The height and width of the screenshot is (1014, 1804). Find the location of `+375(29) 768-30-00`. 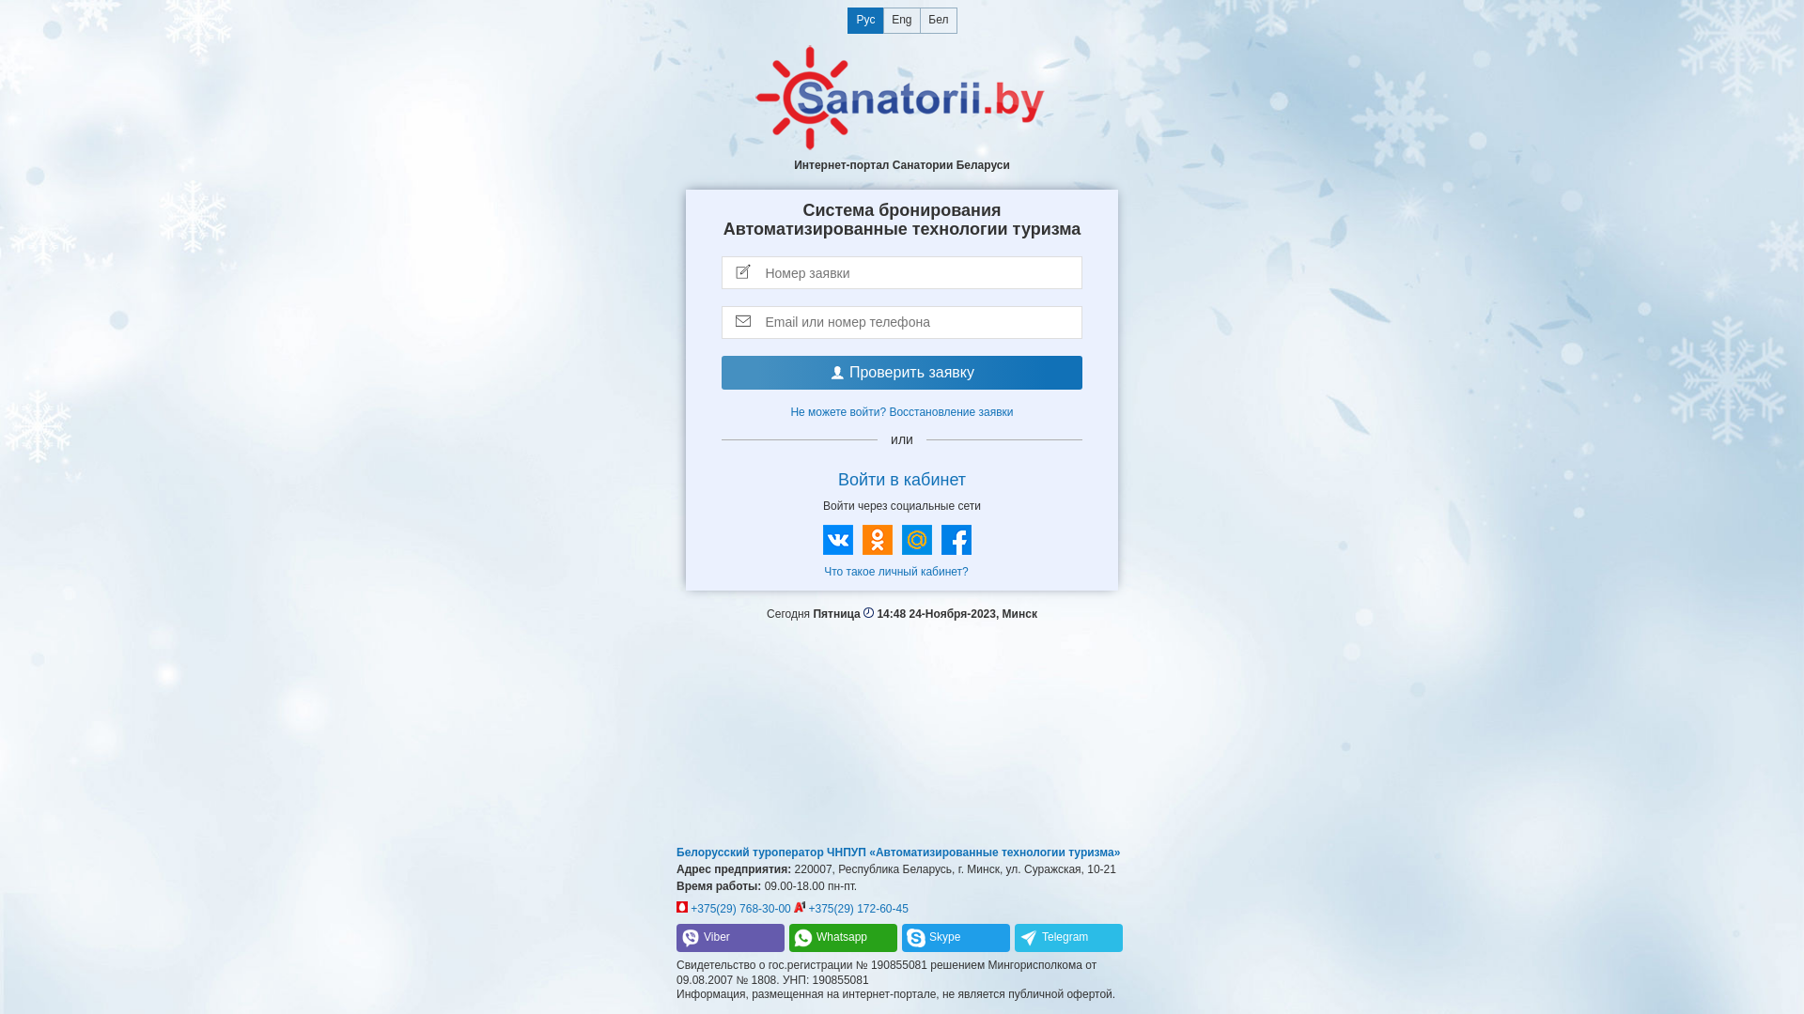

+375(29) 768-30-00 is located at coordinates (734, 909).